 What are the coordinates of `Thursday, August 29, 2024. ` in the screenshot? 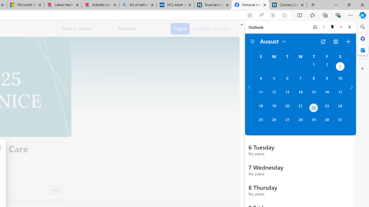 It's located at (314, 122).